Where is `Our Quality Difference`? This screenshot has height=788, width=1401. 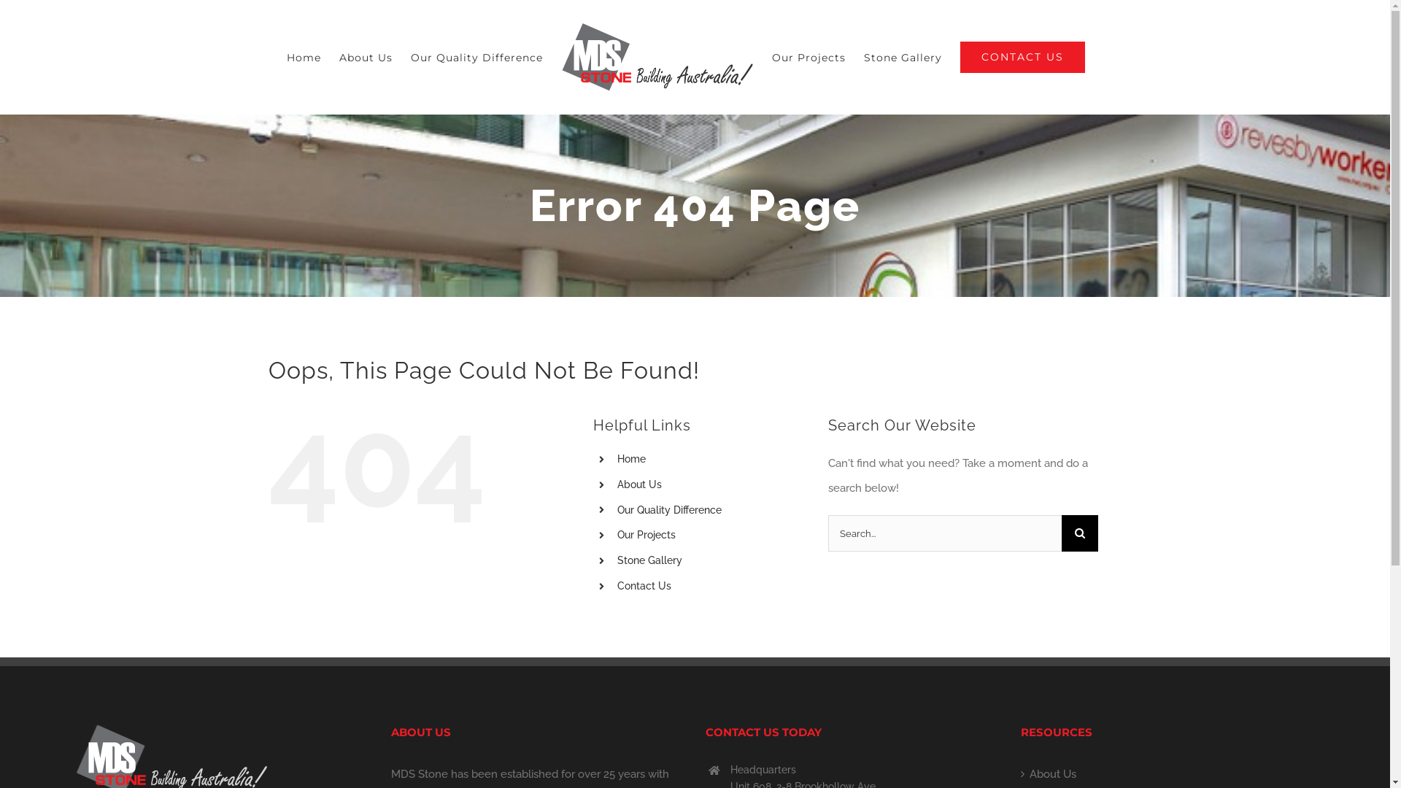
Our Quality Difference is located at coordinates (670, 509).